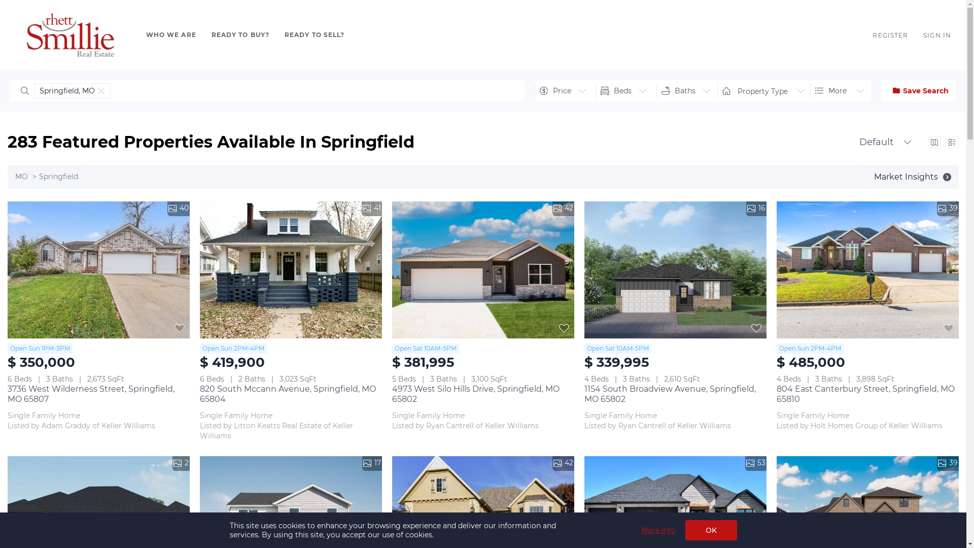  Describe the element at coordinates (27, 177) in the screenshot. I see `MO >` at that location.